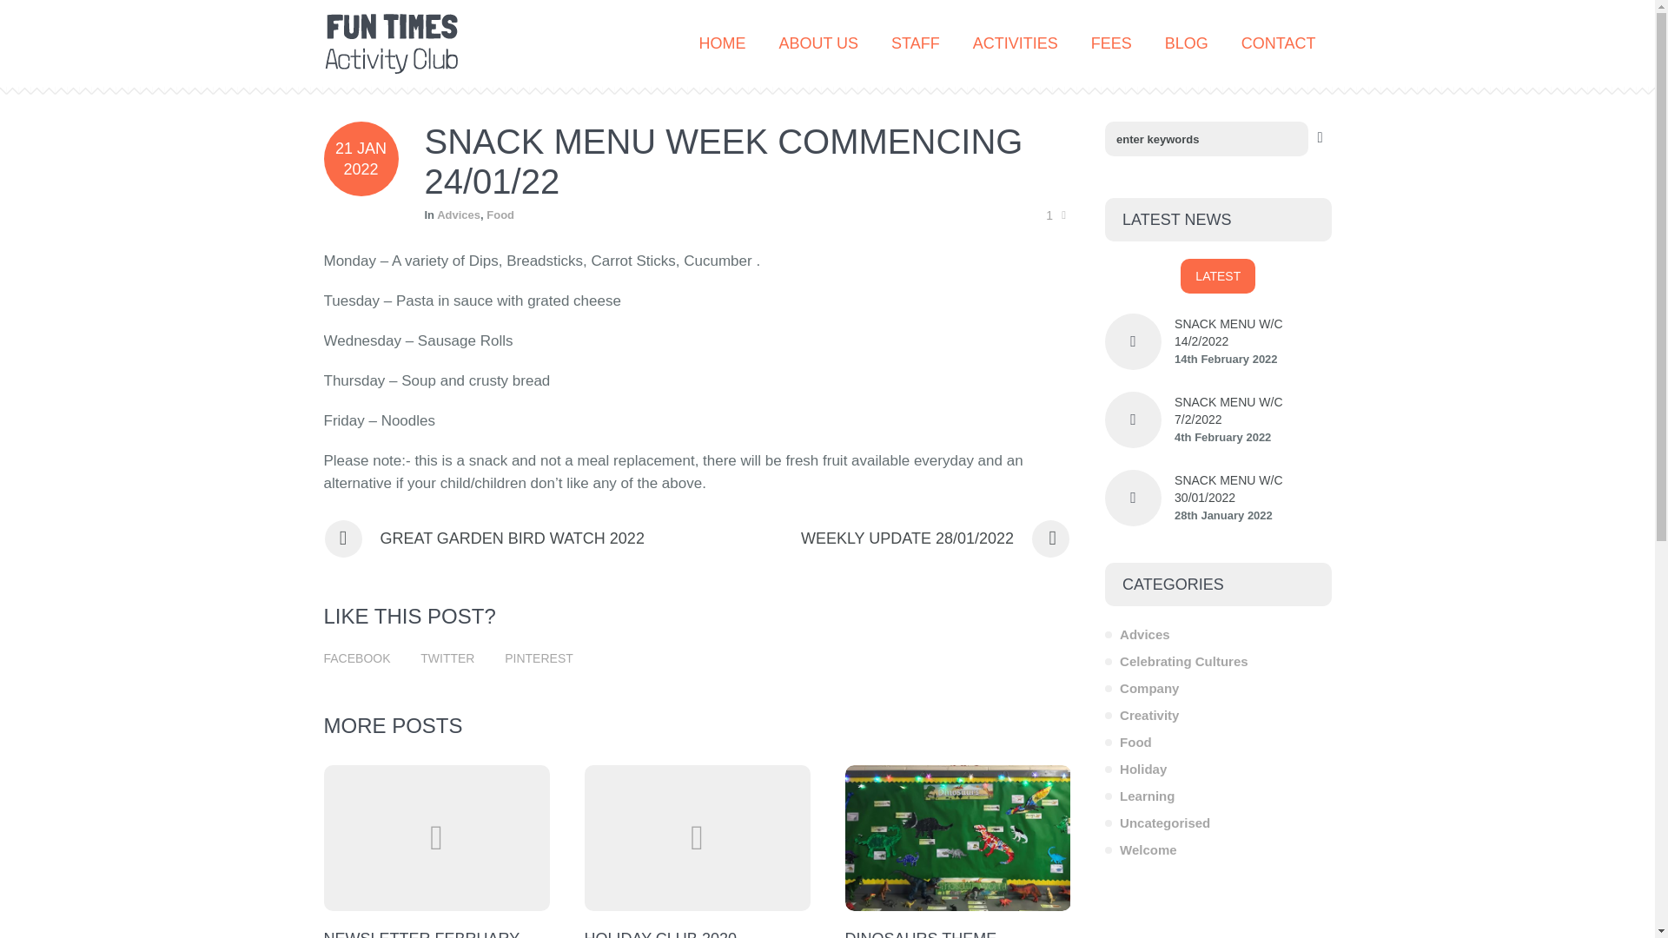 The height and width of the screenshot is (938, 1668). I want to click on Dinosaurs Theme, so click(957, 837).